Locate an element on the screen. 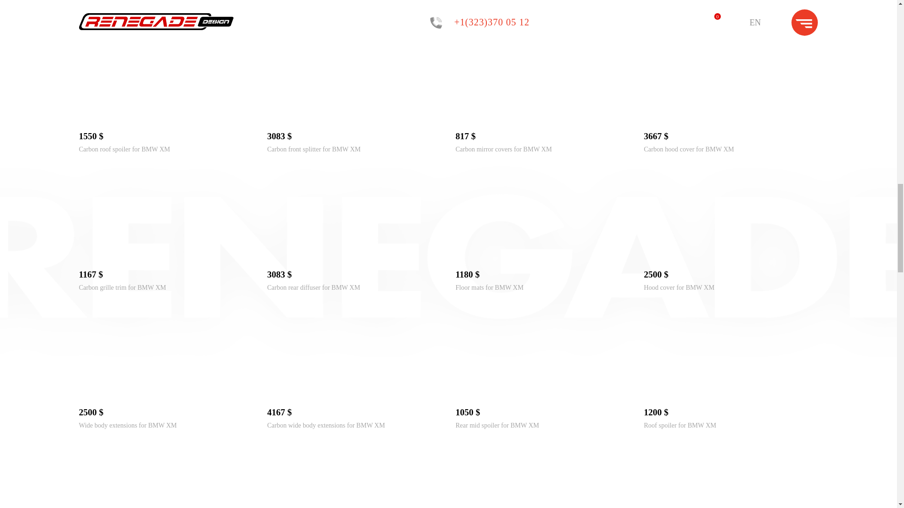 Image resolution: width=904 pixels, height=508 pixels. Carbon mirror covers for BMW XM is located at coordinates (542, 117).